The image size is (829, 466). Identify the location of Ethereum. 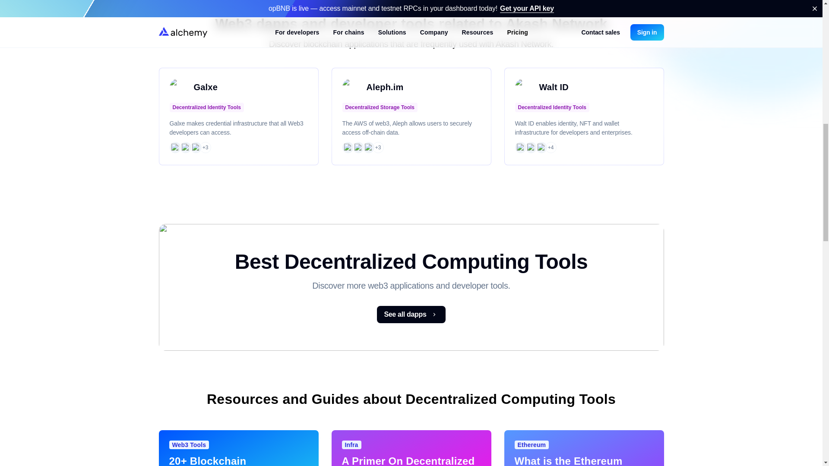
(174, 148).